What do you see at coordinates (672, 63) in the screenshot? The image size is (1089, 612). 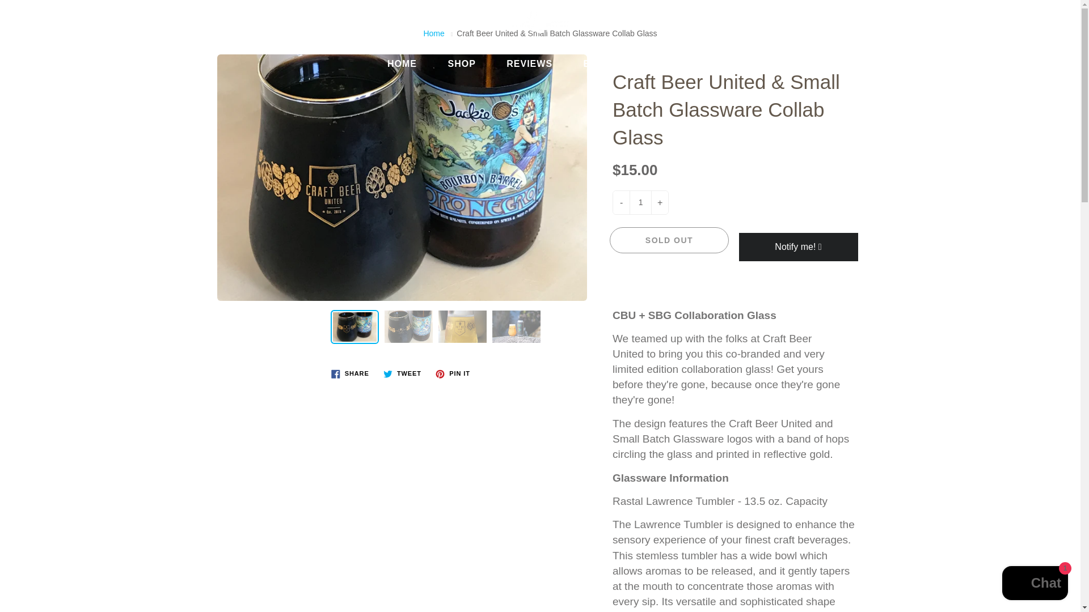 I see `ABOUT` at bounding box center [672, 63].